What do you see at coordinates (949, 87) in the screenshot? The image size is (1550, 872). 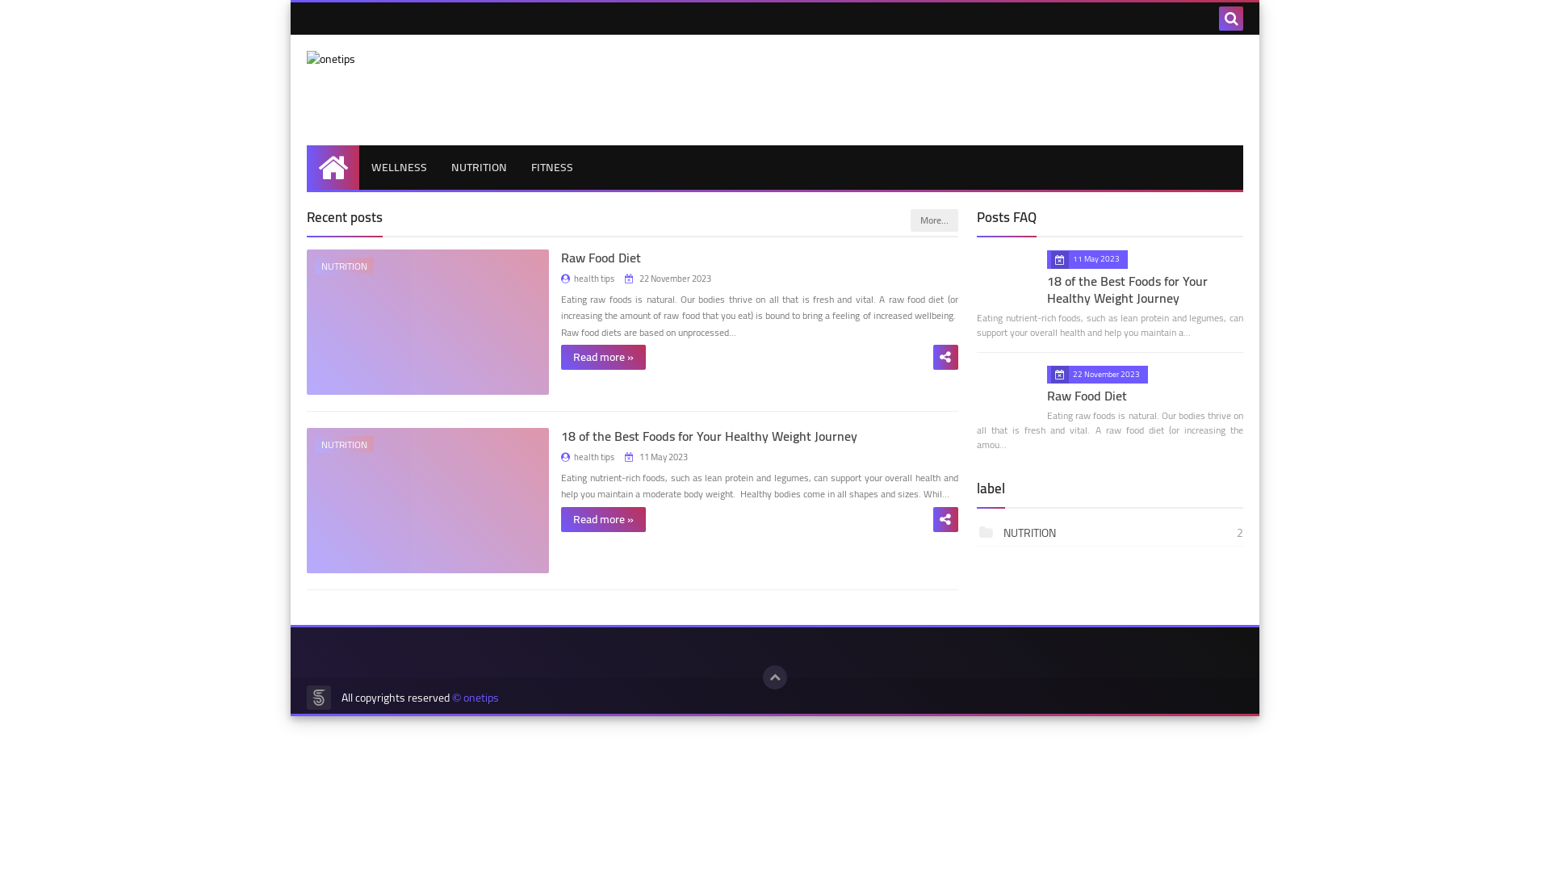 I see `Advertisement` at bounding box center [949, 87].